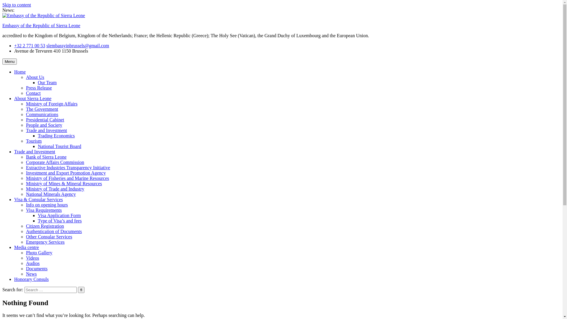  I want to click on About Sierra Leone, so click(33, 99).